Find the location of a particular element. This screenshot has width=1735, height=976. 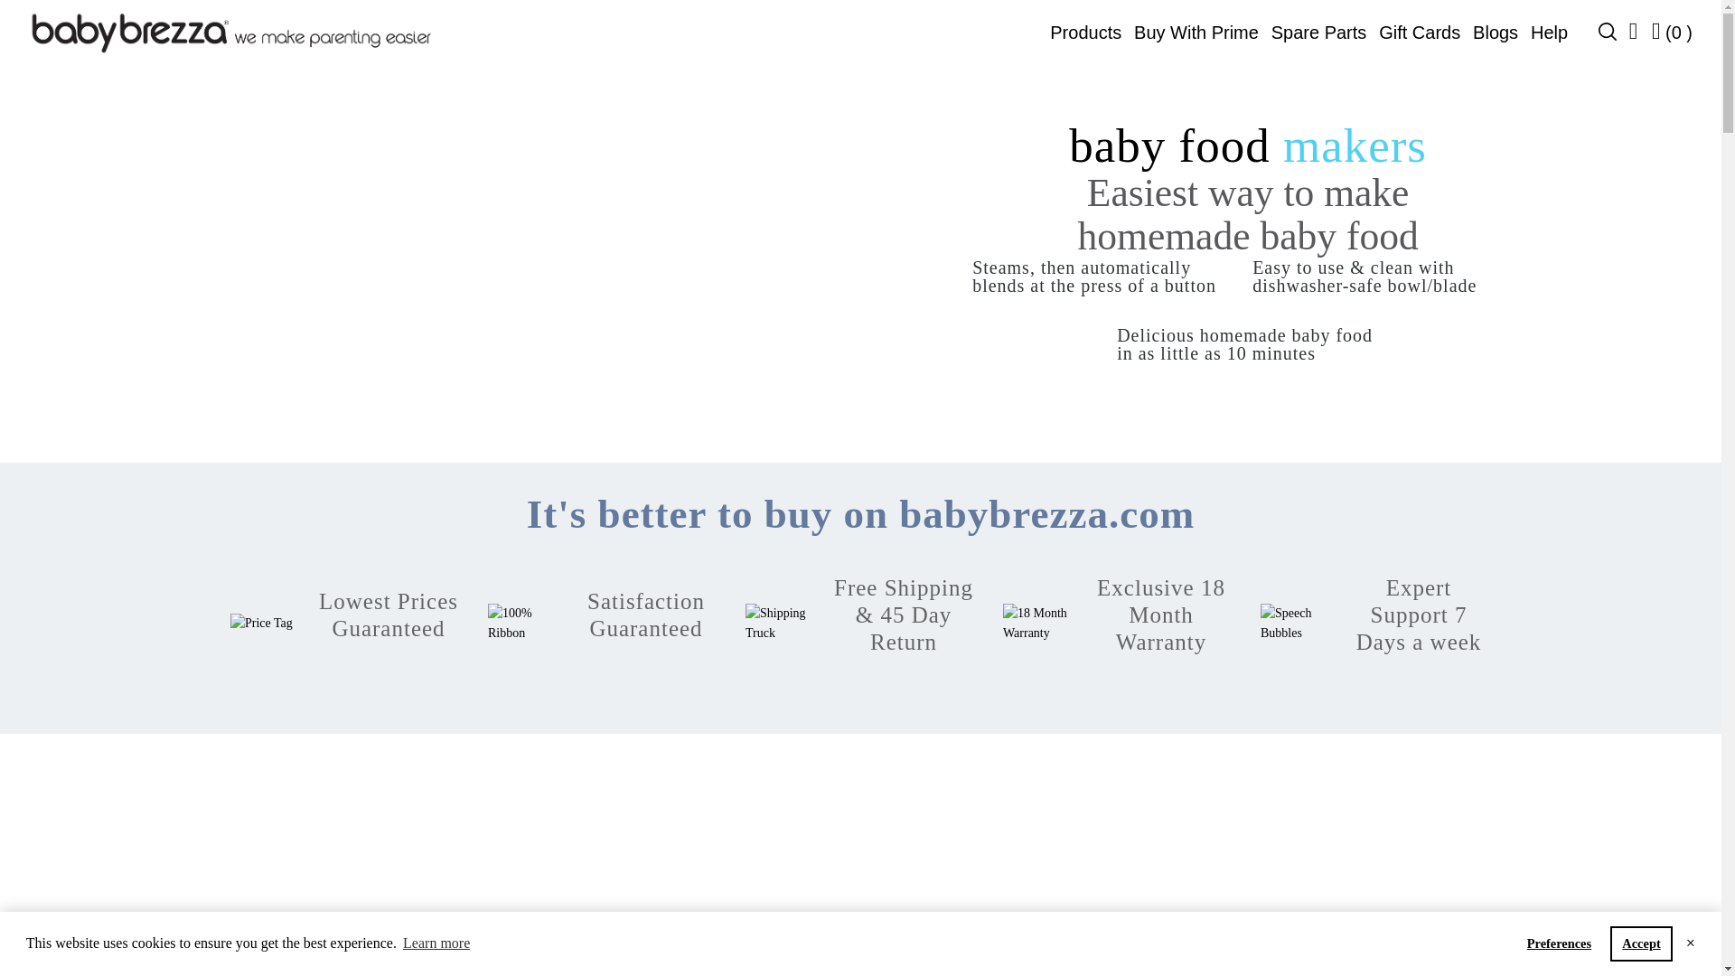

Spare Parts is located at coordinates (1319, 33).